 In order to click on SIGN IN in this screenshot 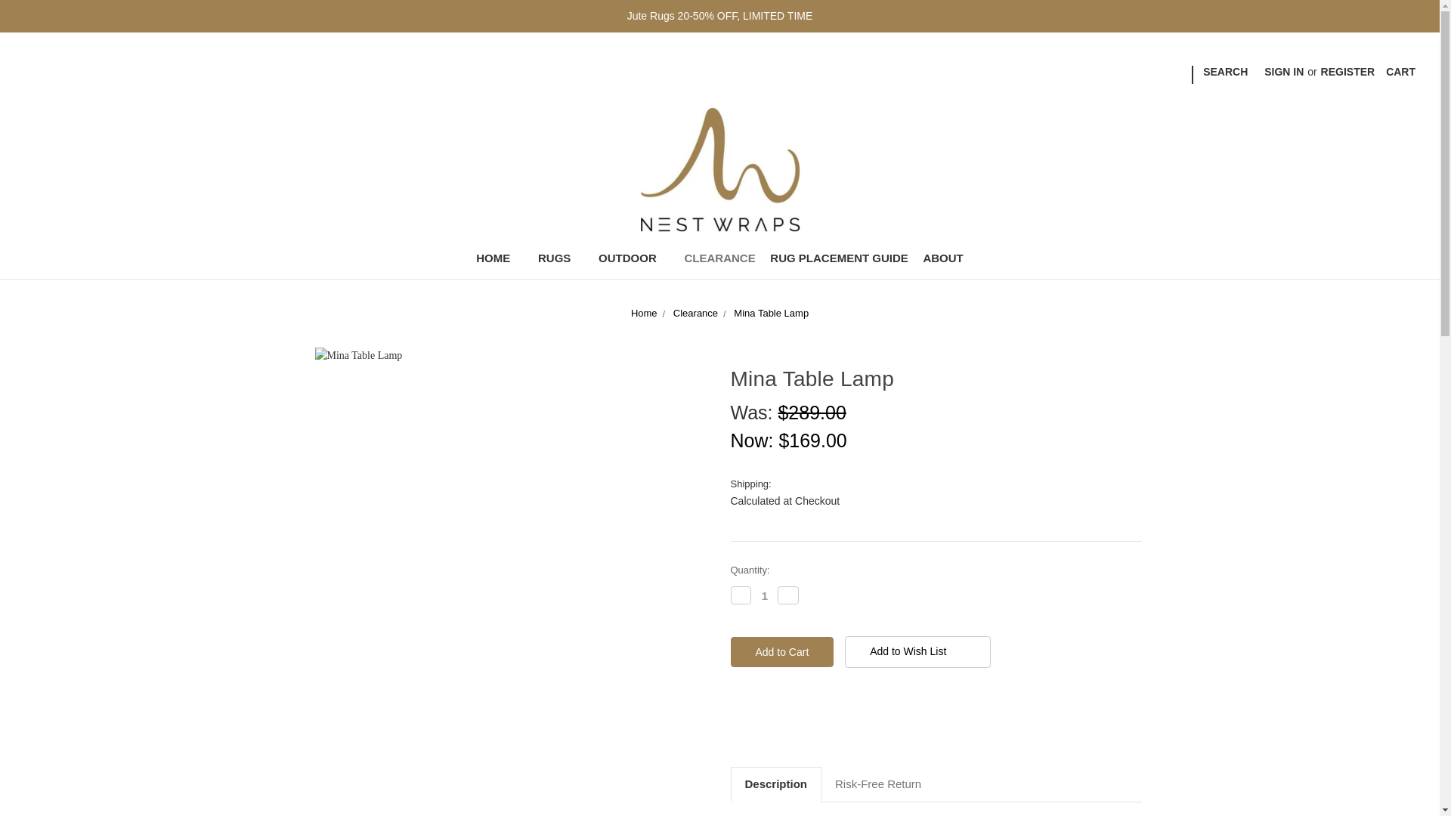, I will do `click(1283, 72)`.